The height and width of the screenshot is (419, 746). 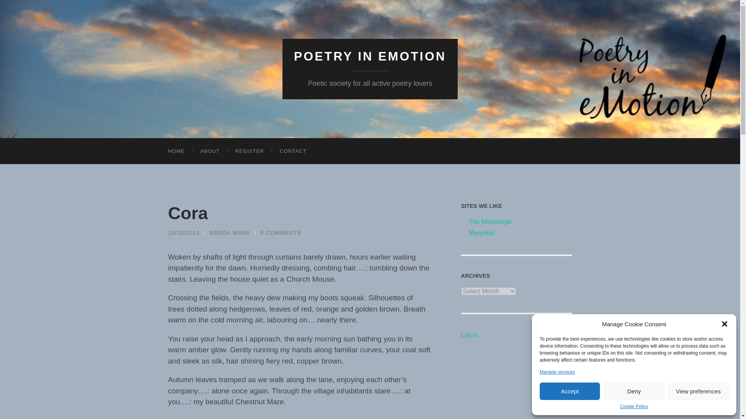 What do you see at coordinates (210, 151) in the screenshot?
I see `ABOUT` at bounding box center [210, 151].